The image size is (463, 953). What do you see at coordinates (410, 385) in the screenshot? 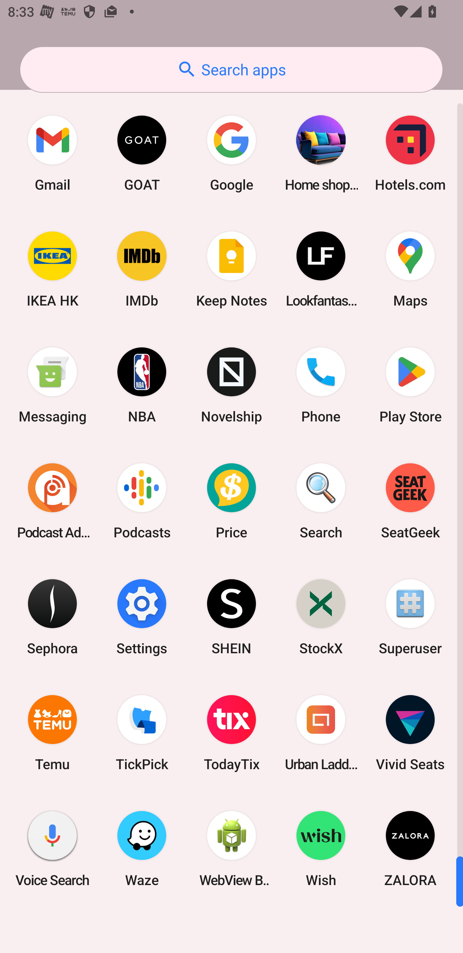
I see `Play Store` at bounding box center [410, 385].